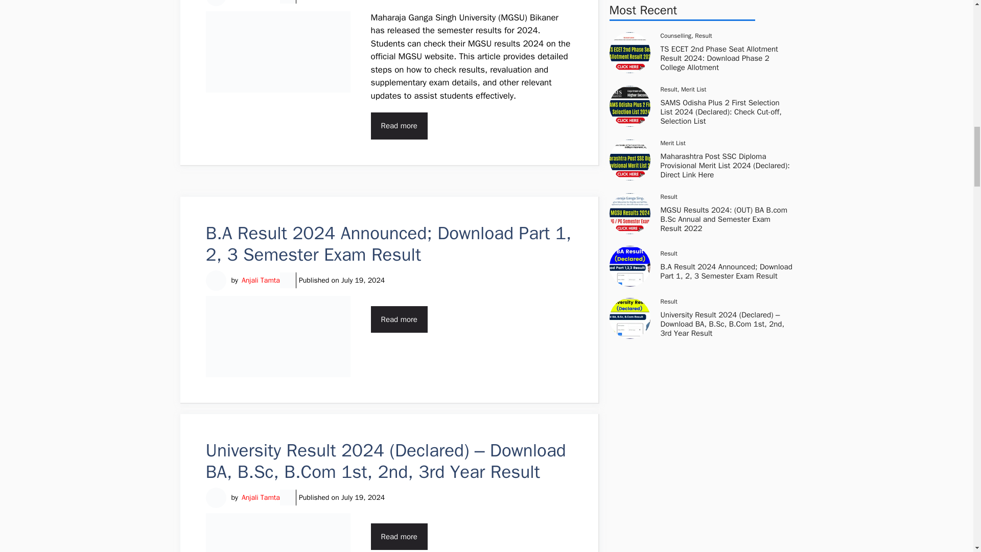 The height and width of the screenshot is (552, 981). I want to click on Anjali Tamta, so click(261, 1).